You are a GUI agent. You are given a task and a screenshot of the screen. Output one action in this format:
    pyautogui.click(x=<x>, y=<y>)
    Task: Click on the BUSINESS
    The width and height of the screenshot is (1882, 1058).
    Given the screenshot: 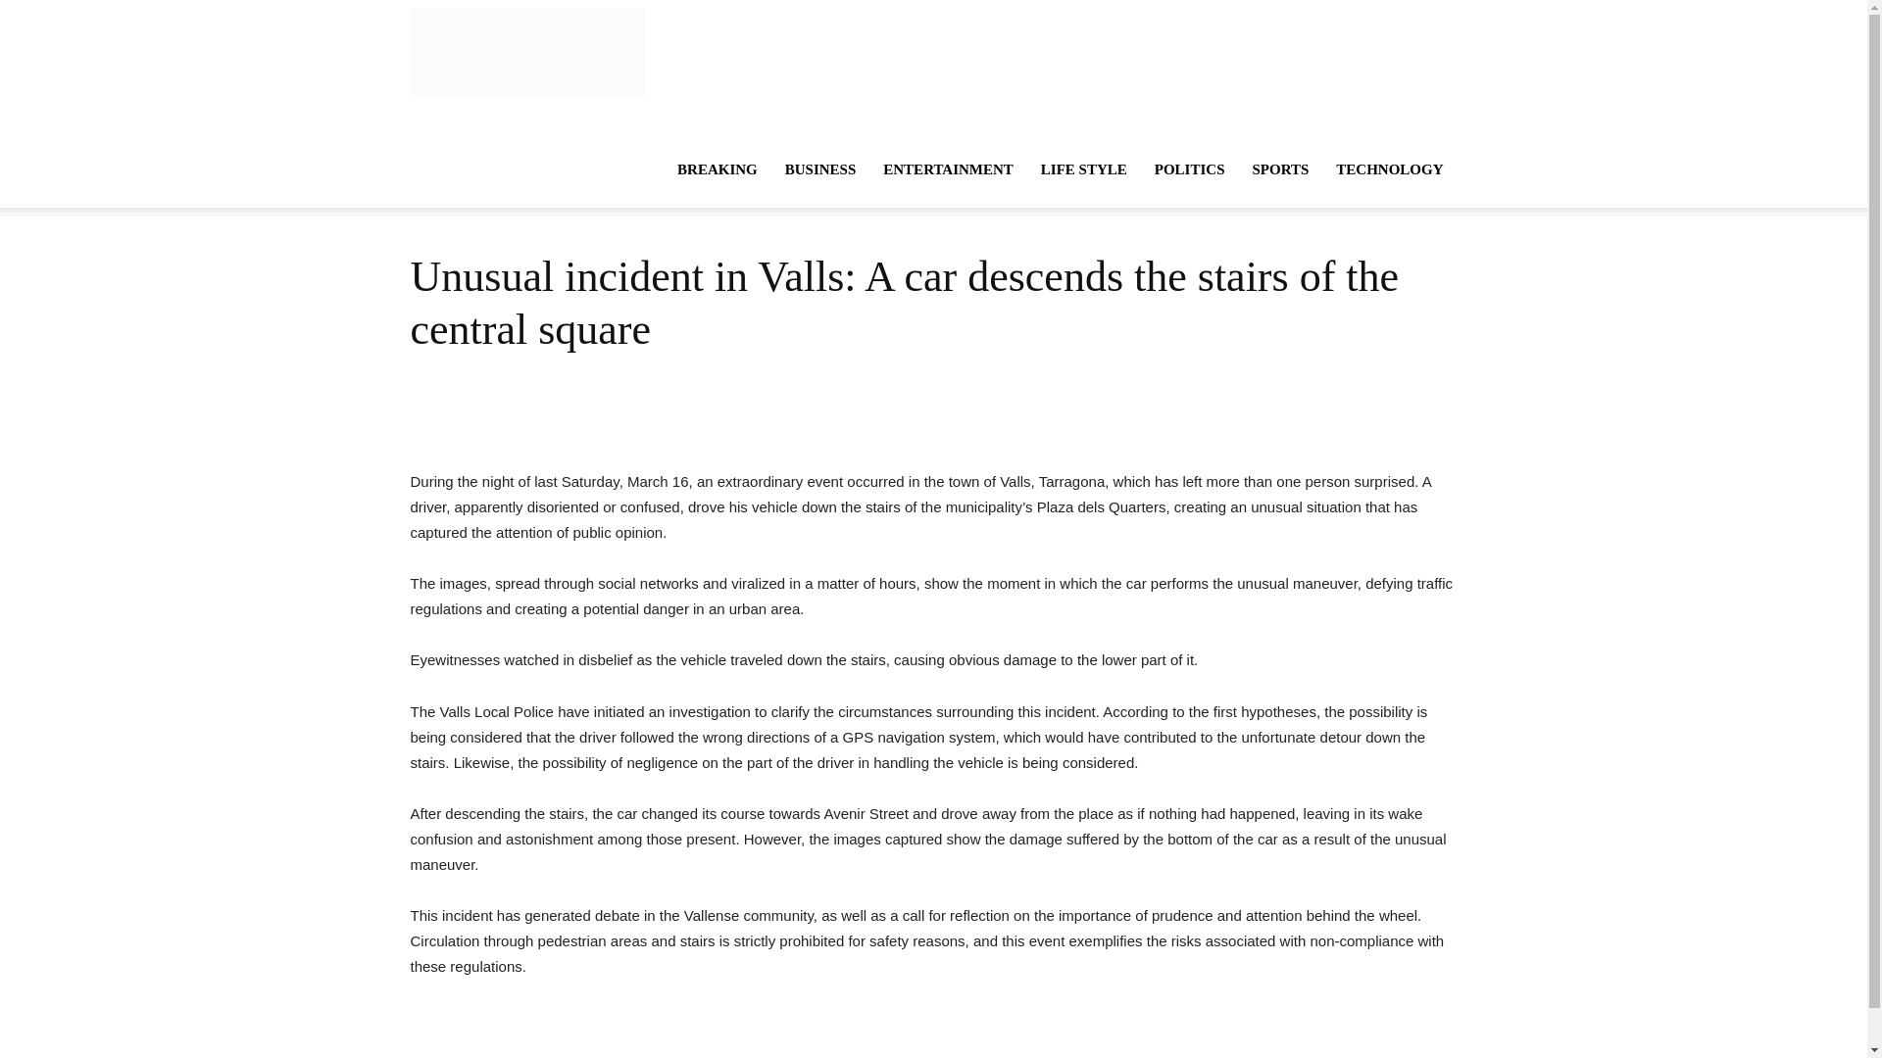 What is the action you would take?
    pyautogui.click(x=820, y=168)
    